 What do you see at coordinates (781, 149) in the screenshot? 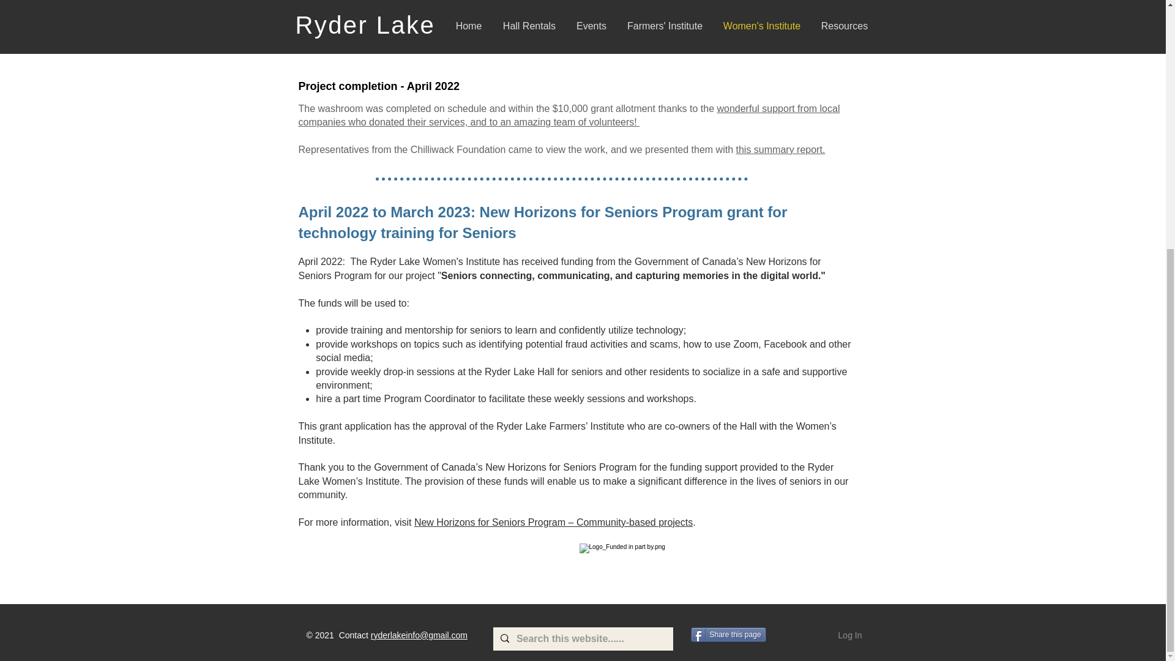
I see `this summary report.` at bounding box center [781, 149].